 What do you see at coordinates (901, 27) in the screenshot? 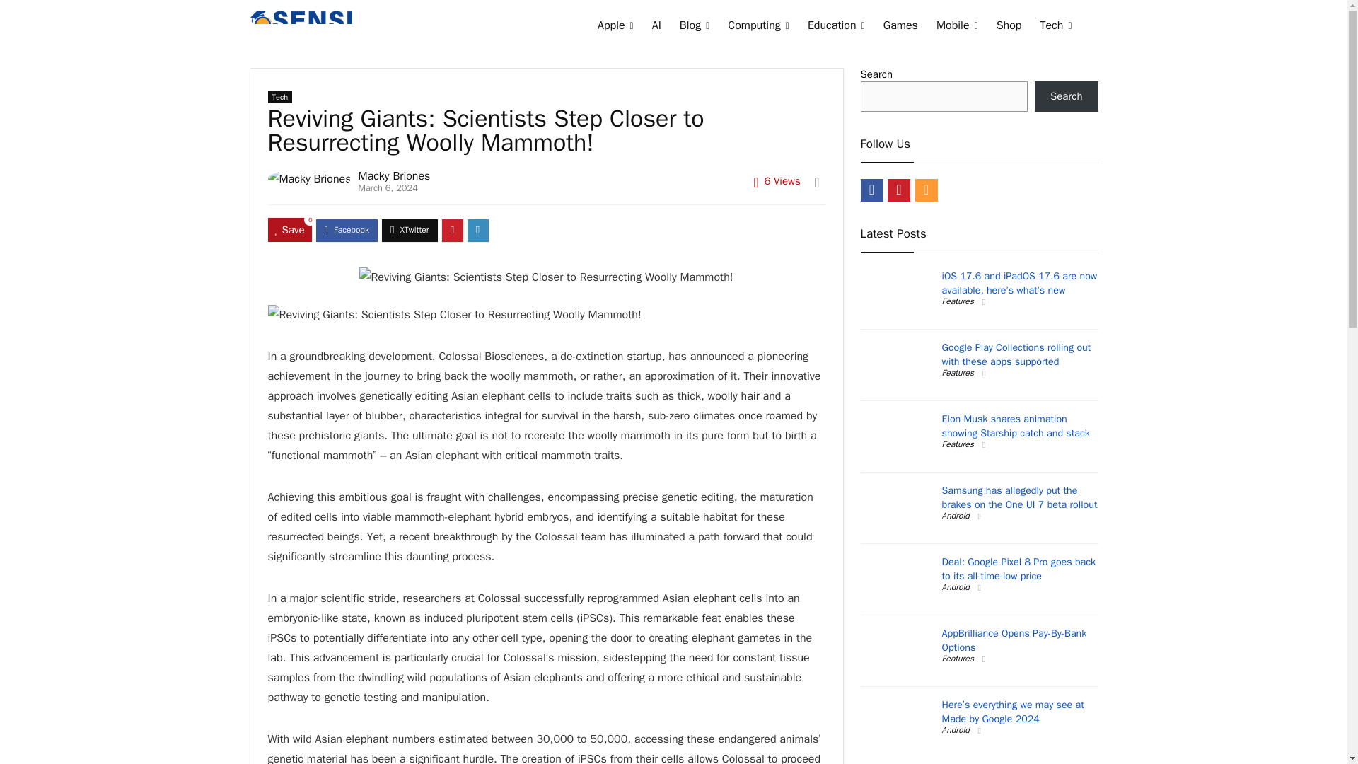
I see `Games` at bounding box center [901, 27].